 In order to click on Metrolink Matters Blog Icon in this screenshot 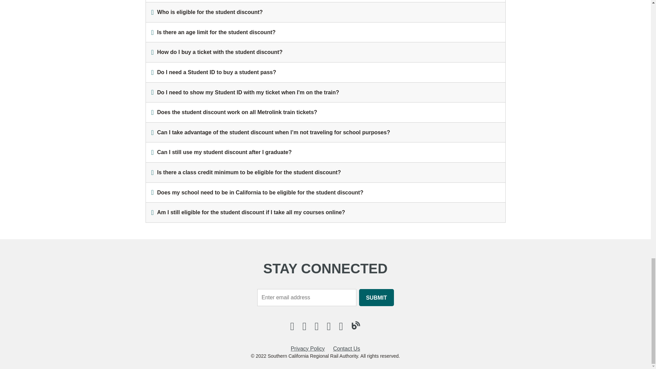, I will do `click(356, 325)`.